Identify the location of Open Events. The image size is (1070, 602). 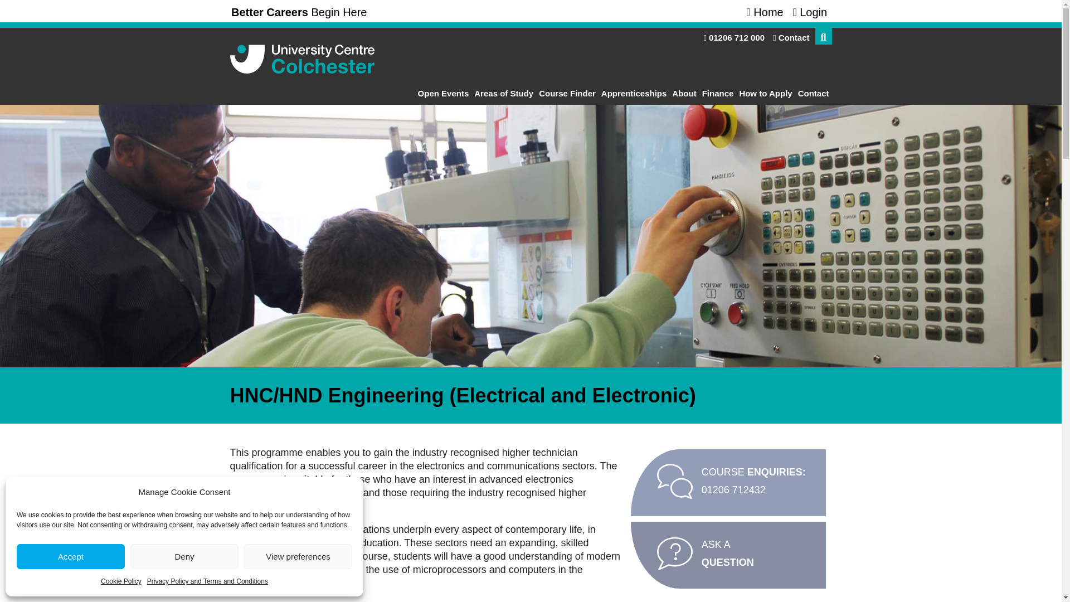
(443, 93).